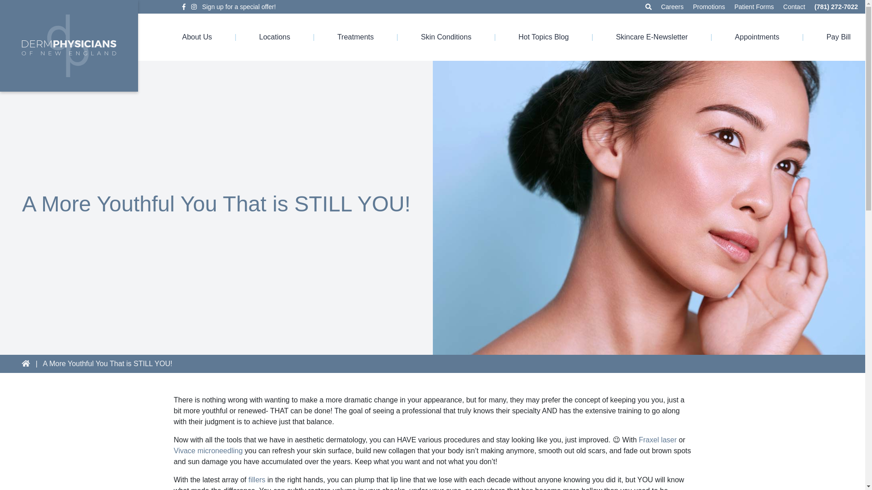 The height and width of the screenshot is (490, 872). What do you see at coordinates (274, 37) in the screenshot?
I see `Locations` at bounding box center [274, 37].